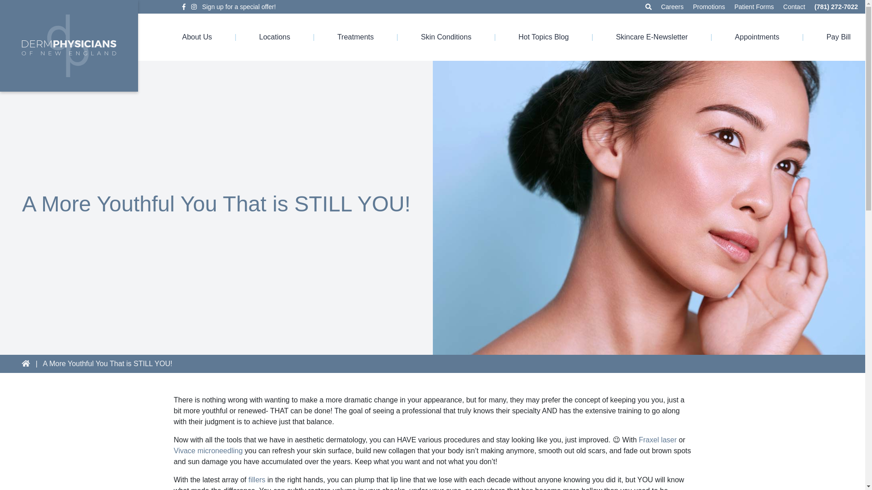 The height and width of the screenshot is (490, 872). What do you see at coordinates (274, 37) in the screenshot?
I see `Locations` at bounding box center [274, 37].